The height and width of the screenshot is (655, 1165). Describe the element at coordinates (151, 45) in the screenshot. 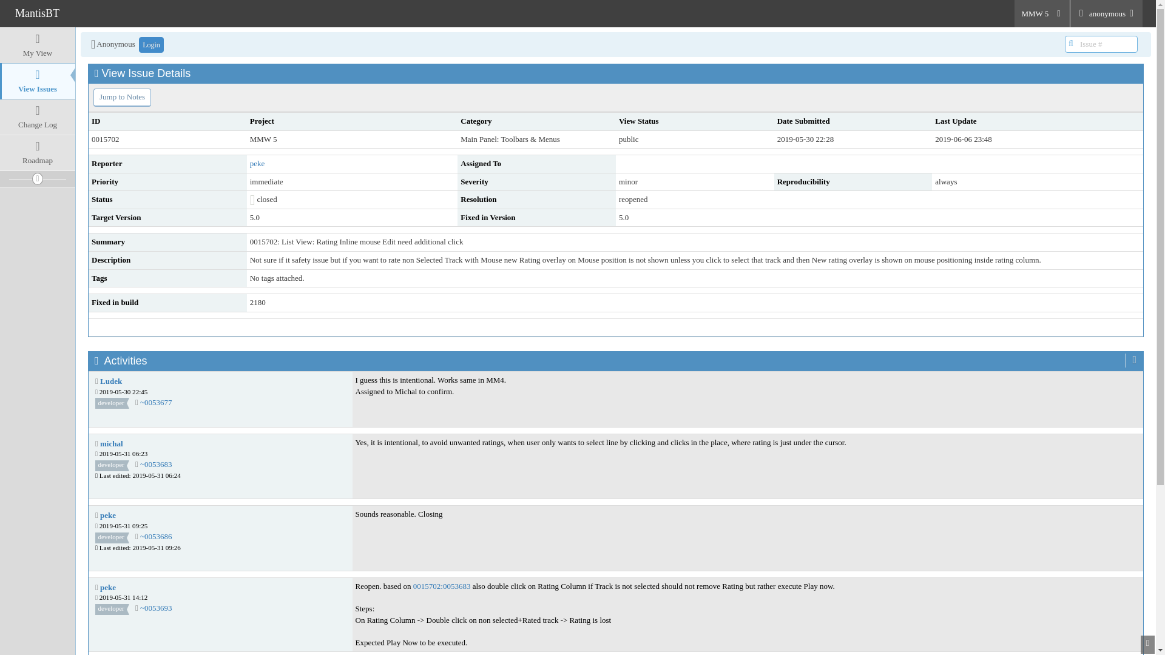

I see `Login` at that location.